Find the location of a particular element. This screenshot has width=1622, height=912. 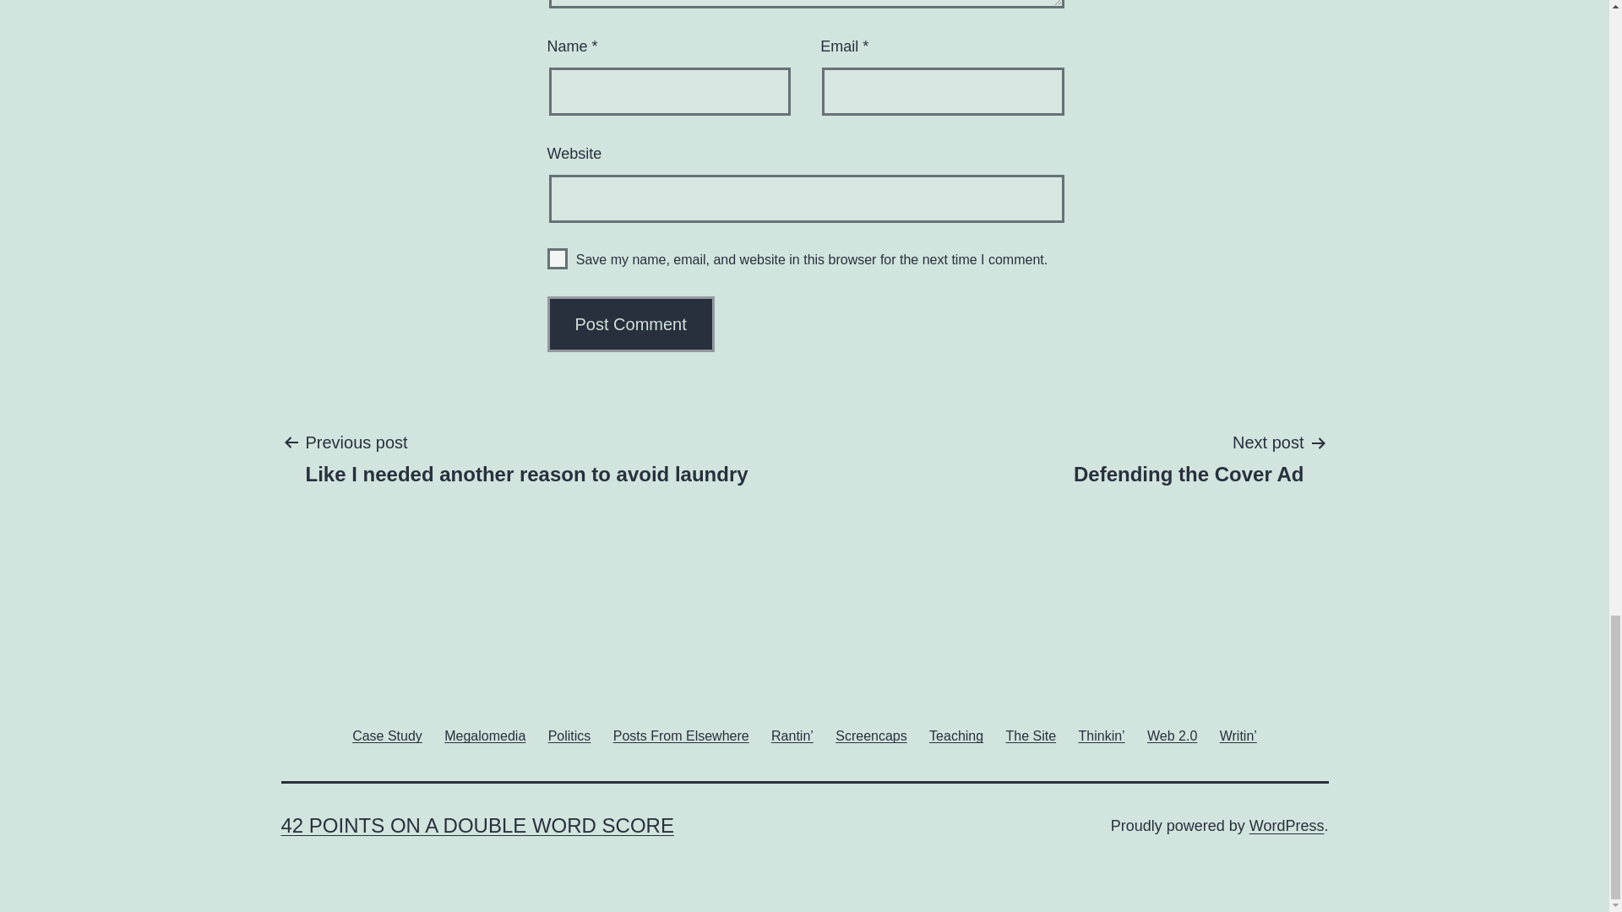

Politics is located at coordinates (525, 457).